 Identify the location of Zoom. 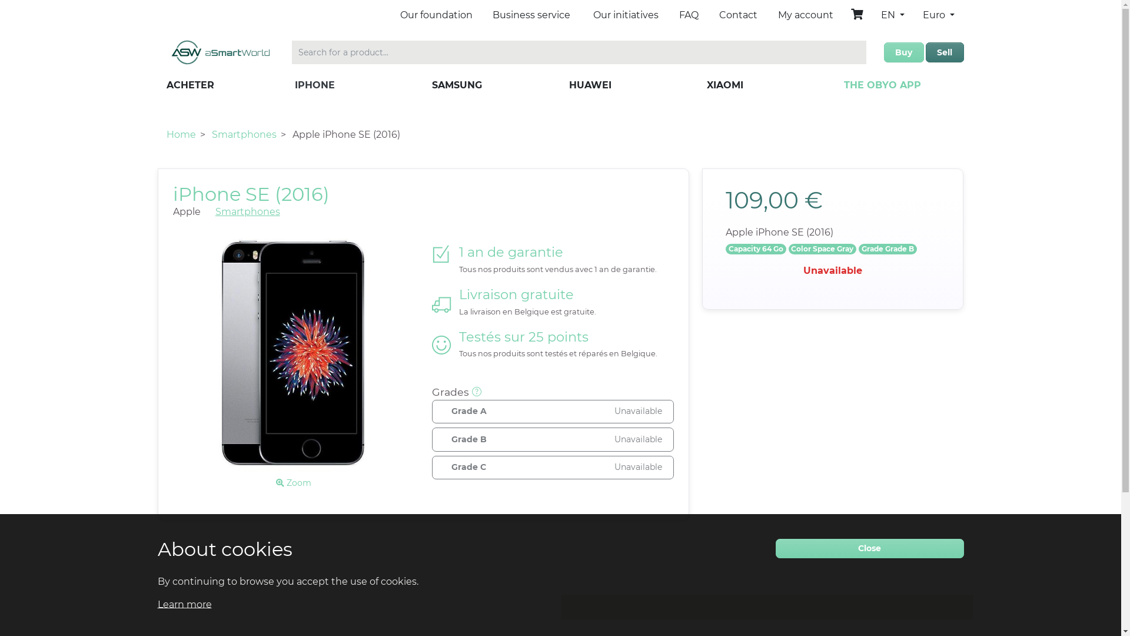
(294, 483).